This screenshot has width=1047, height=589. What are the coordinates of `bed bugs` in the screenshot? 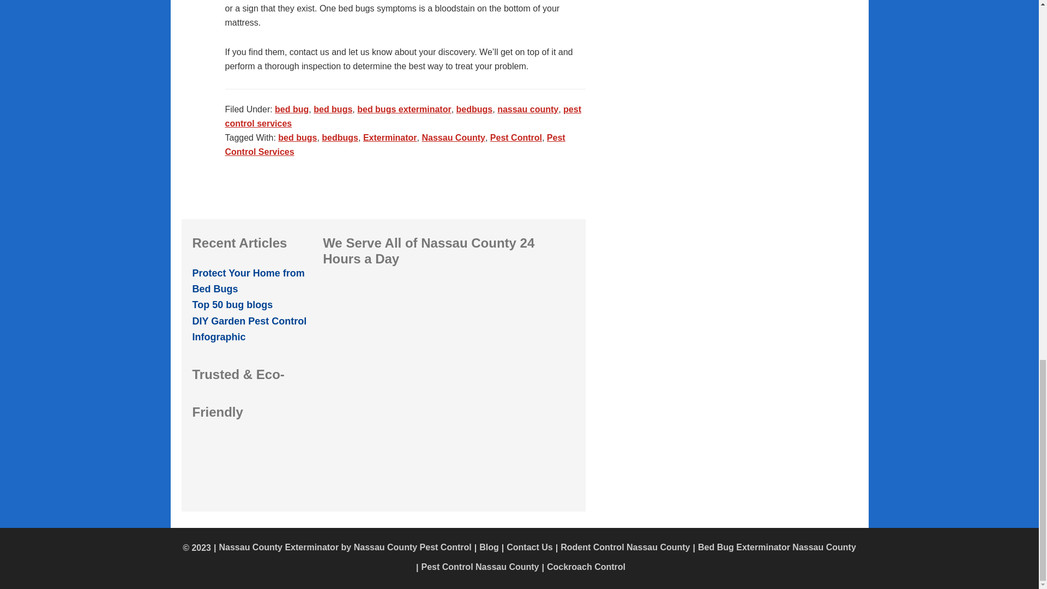 It's located at (298, 137).